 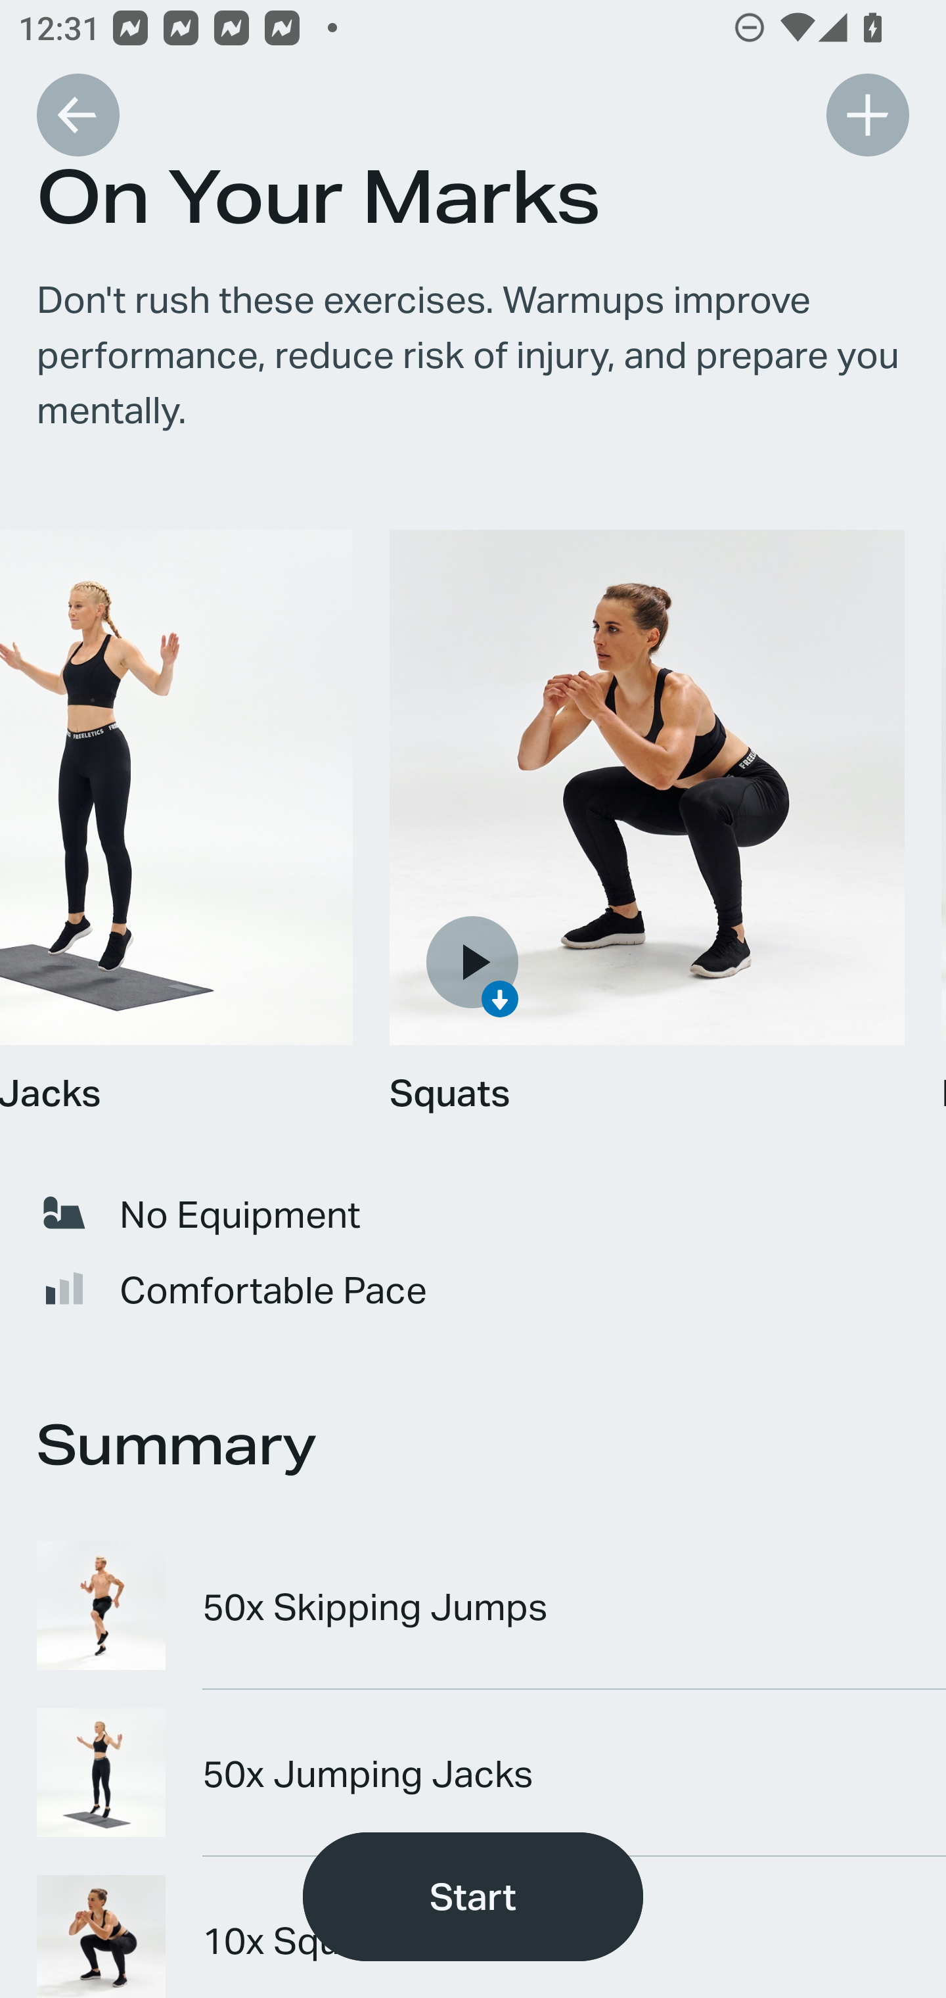 What do you see at coordinates (473, 1897) in the screenshot?
I see `Start` at bounding box center [473, 1897].